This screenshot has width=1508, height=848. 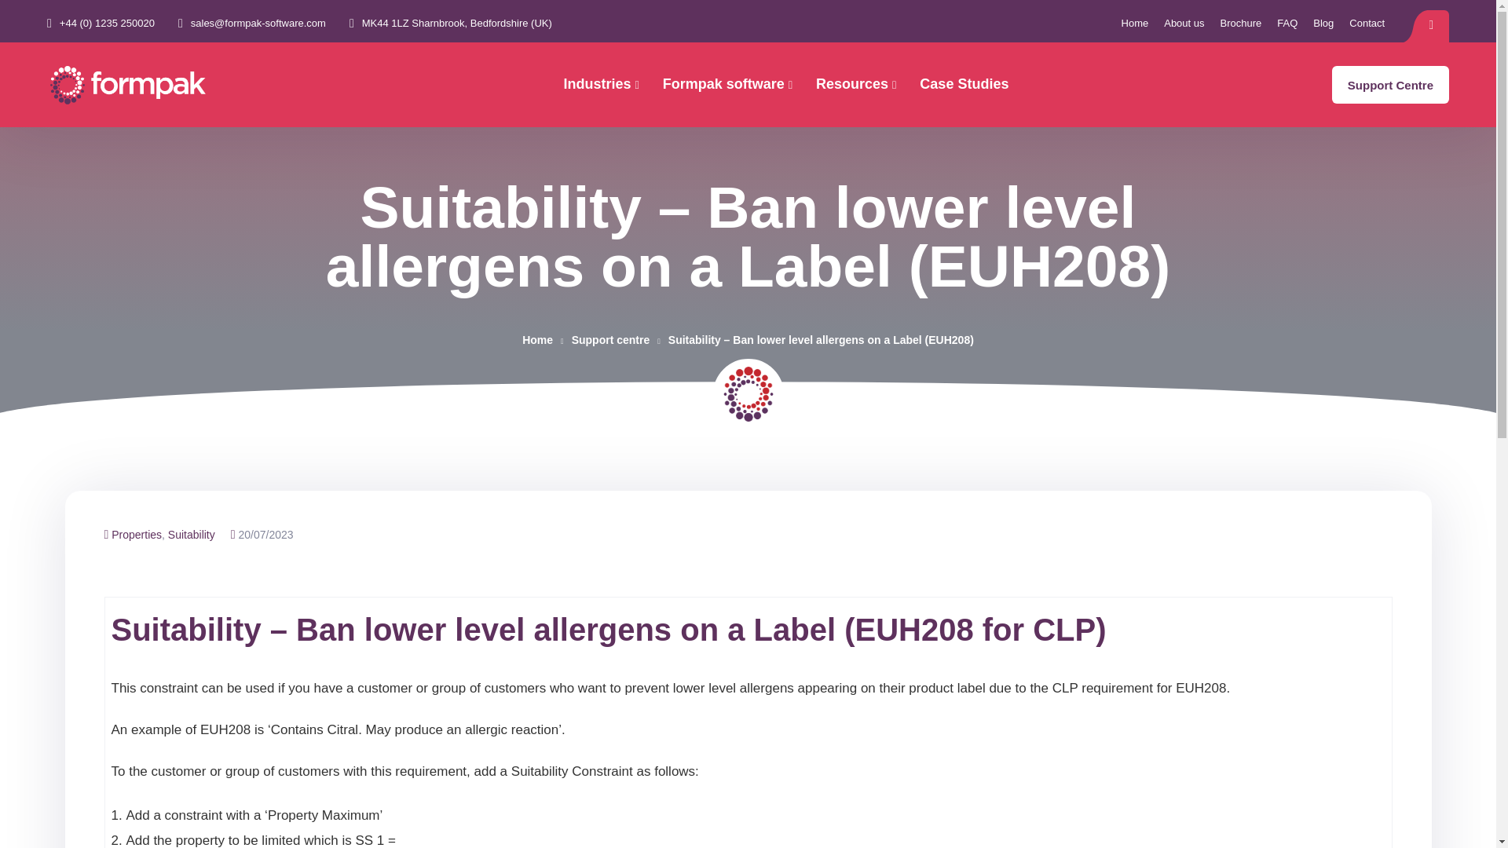 I want to click on Contact, so click(x=1367, y=24).